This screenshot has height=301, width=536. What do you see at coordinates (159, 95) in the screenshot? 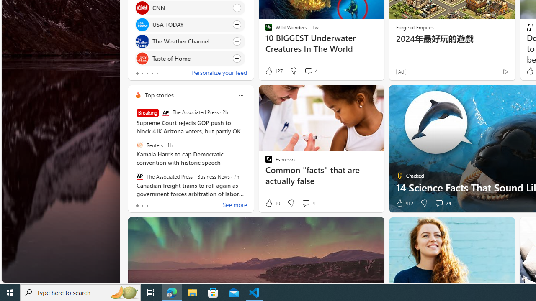
I see `Top stories` at bounding box center [159, 95].